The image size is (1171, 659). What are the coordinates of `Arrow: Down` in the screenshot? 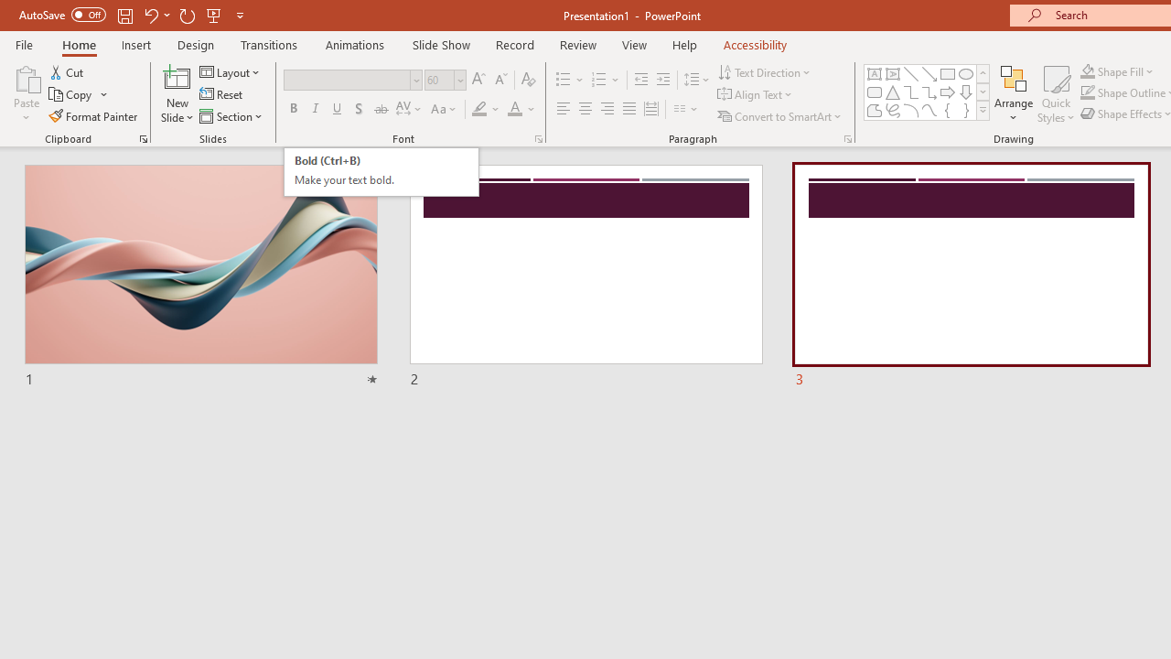 It's located at (966, 92).